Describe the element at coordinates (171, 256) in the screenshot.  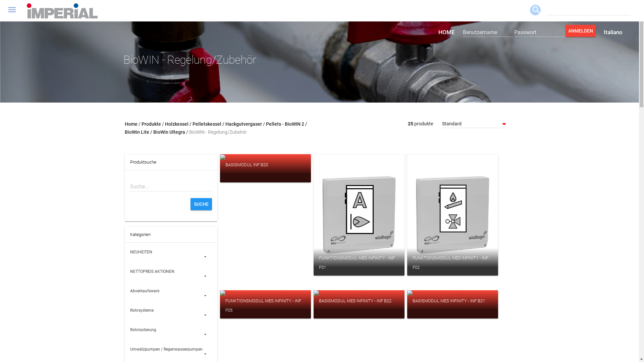
I see `NEUHEITEN
 ` at that location.